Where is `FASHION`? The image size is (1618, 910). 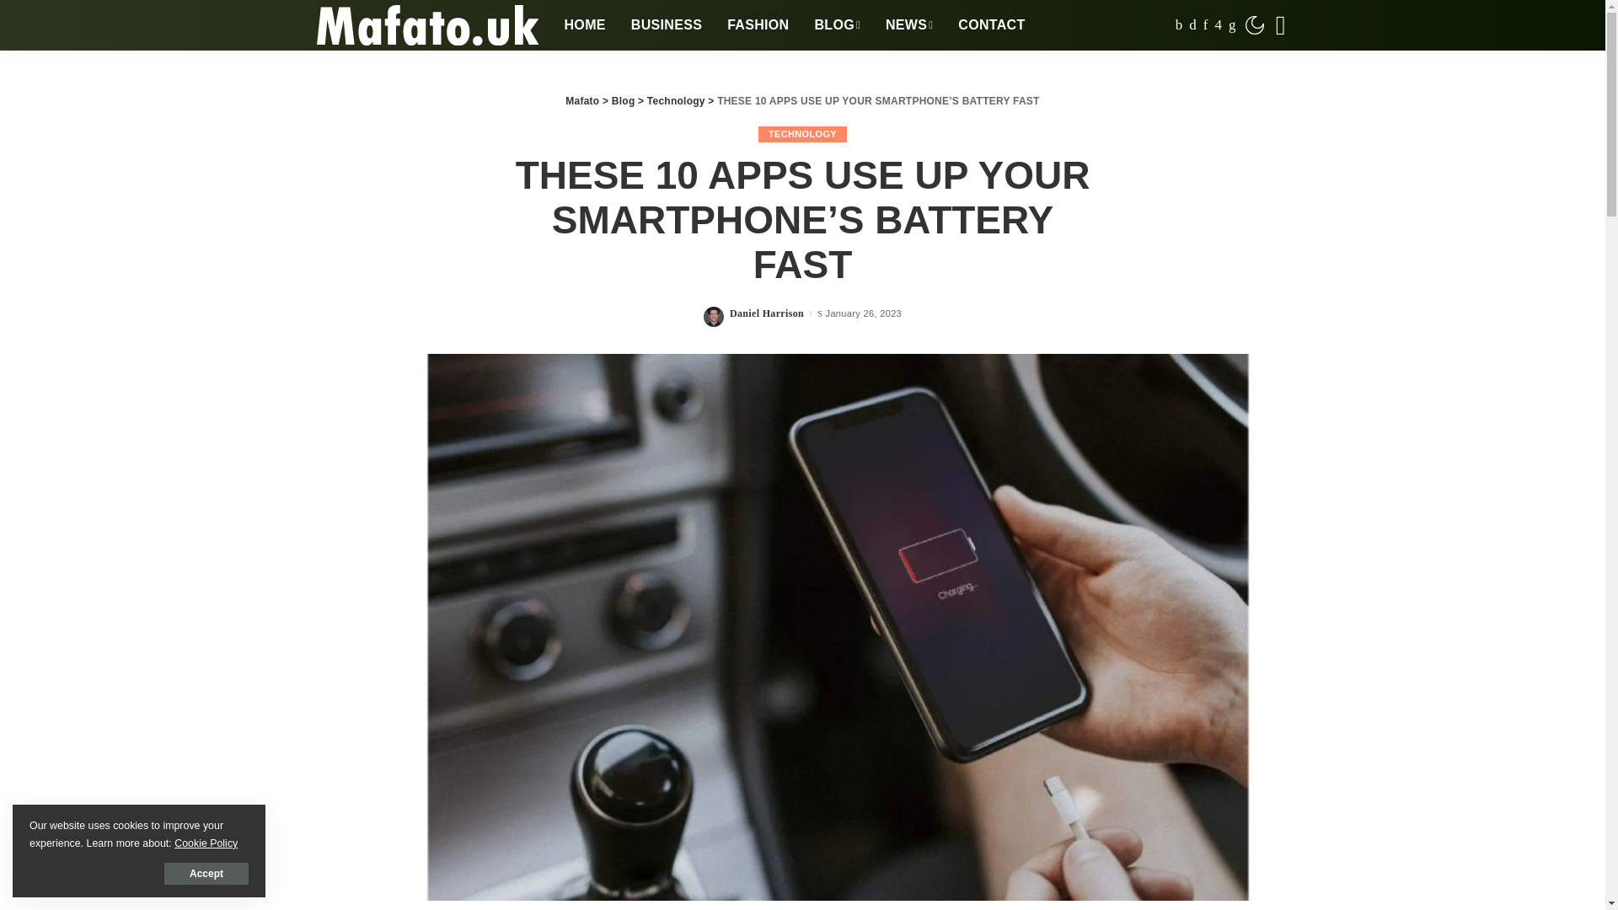 FASHION is located at coordinates (758, 25).